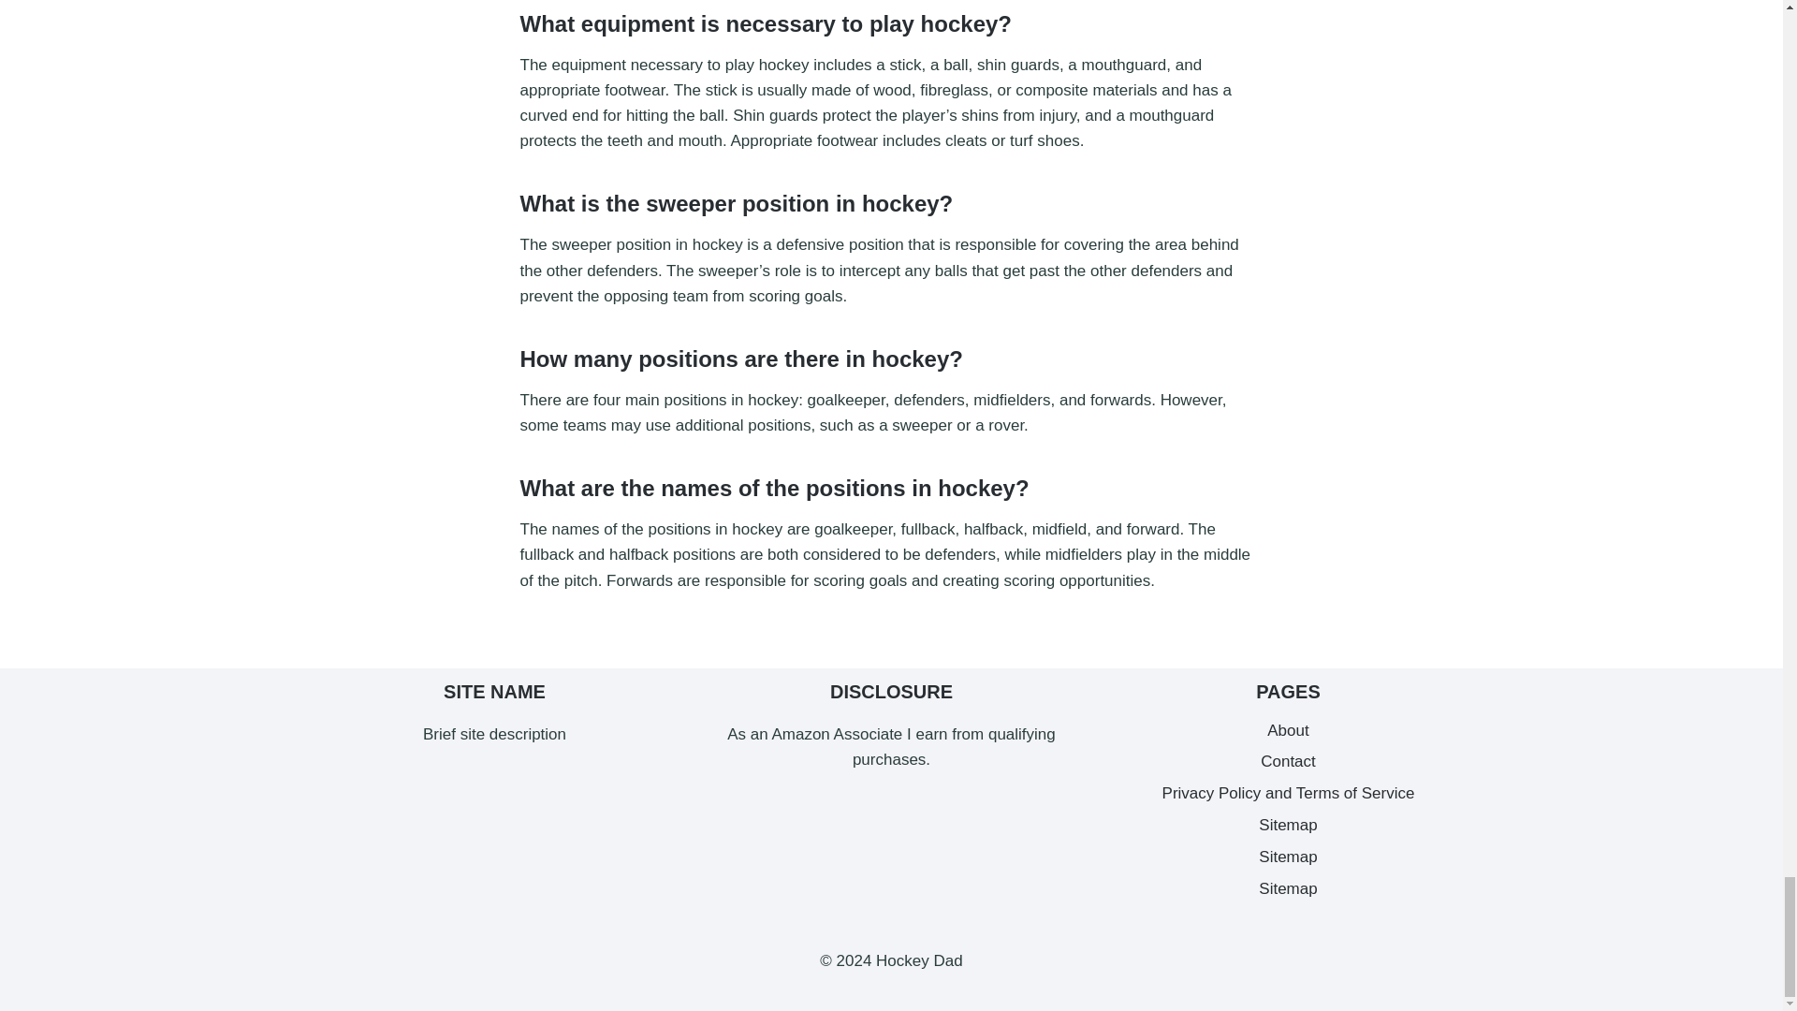  Describe the element at coordinates (1289, 794) in the screenshot. I see `Privacy Policy and Terms of Service` at that location.